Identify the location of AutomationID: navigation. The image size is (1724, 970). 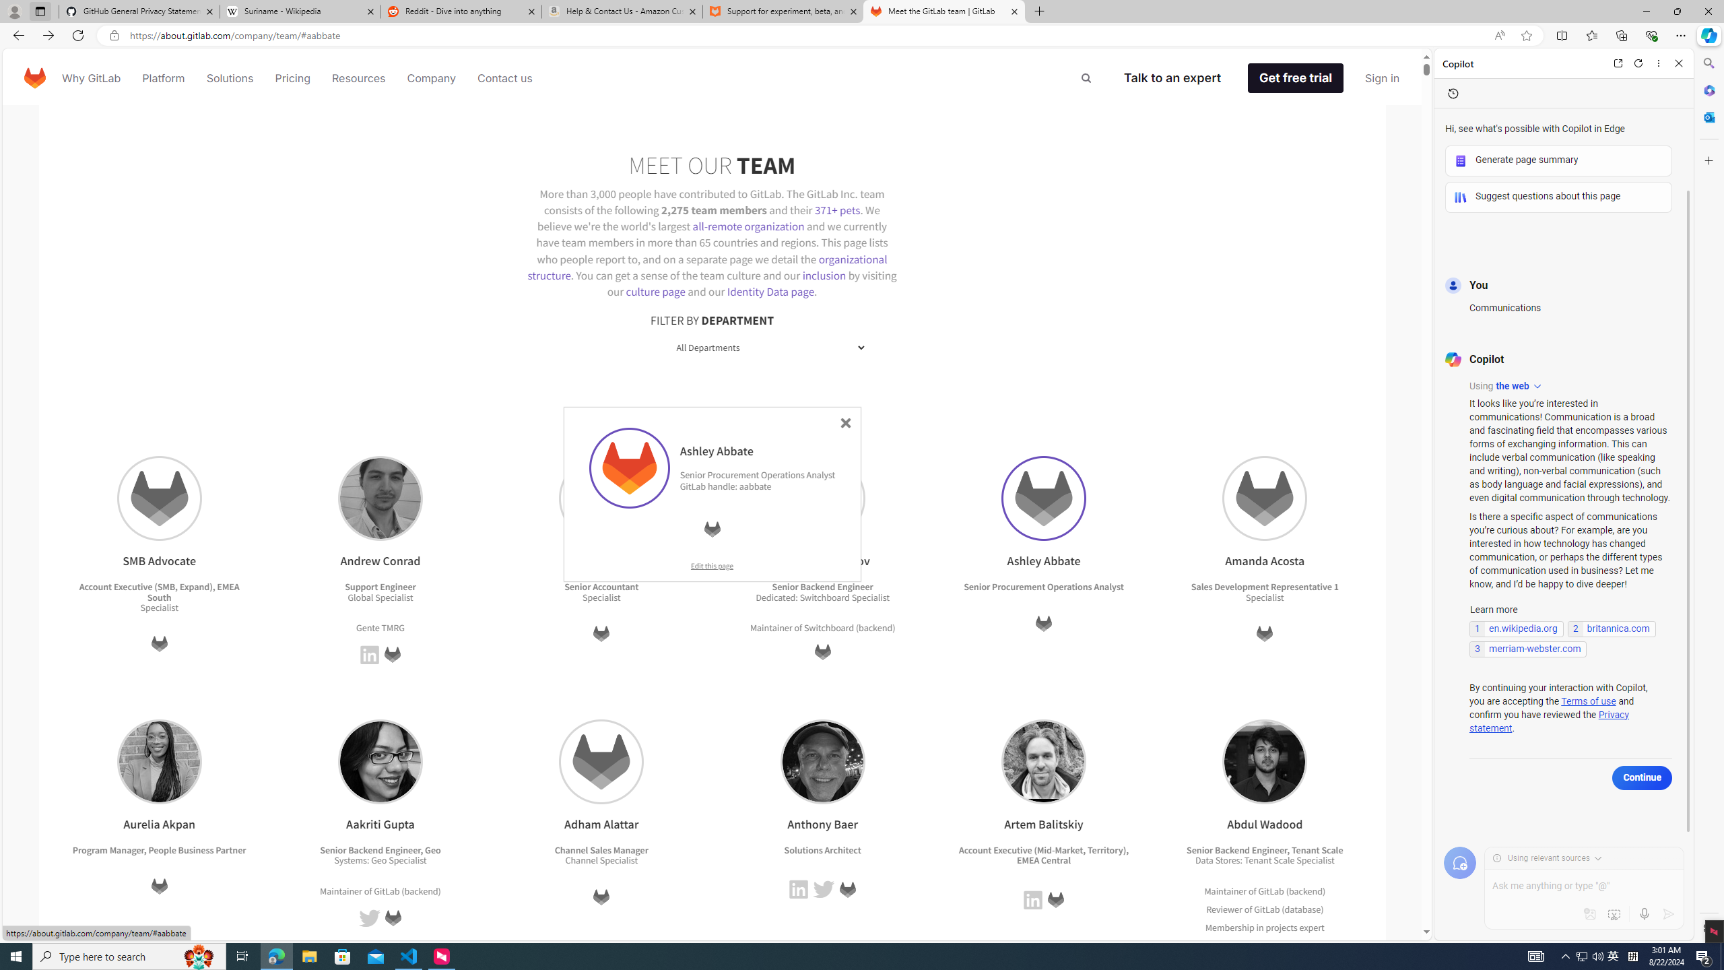
(712, 77).